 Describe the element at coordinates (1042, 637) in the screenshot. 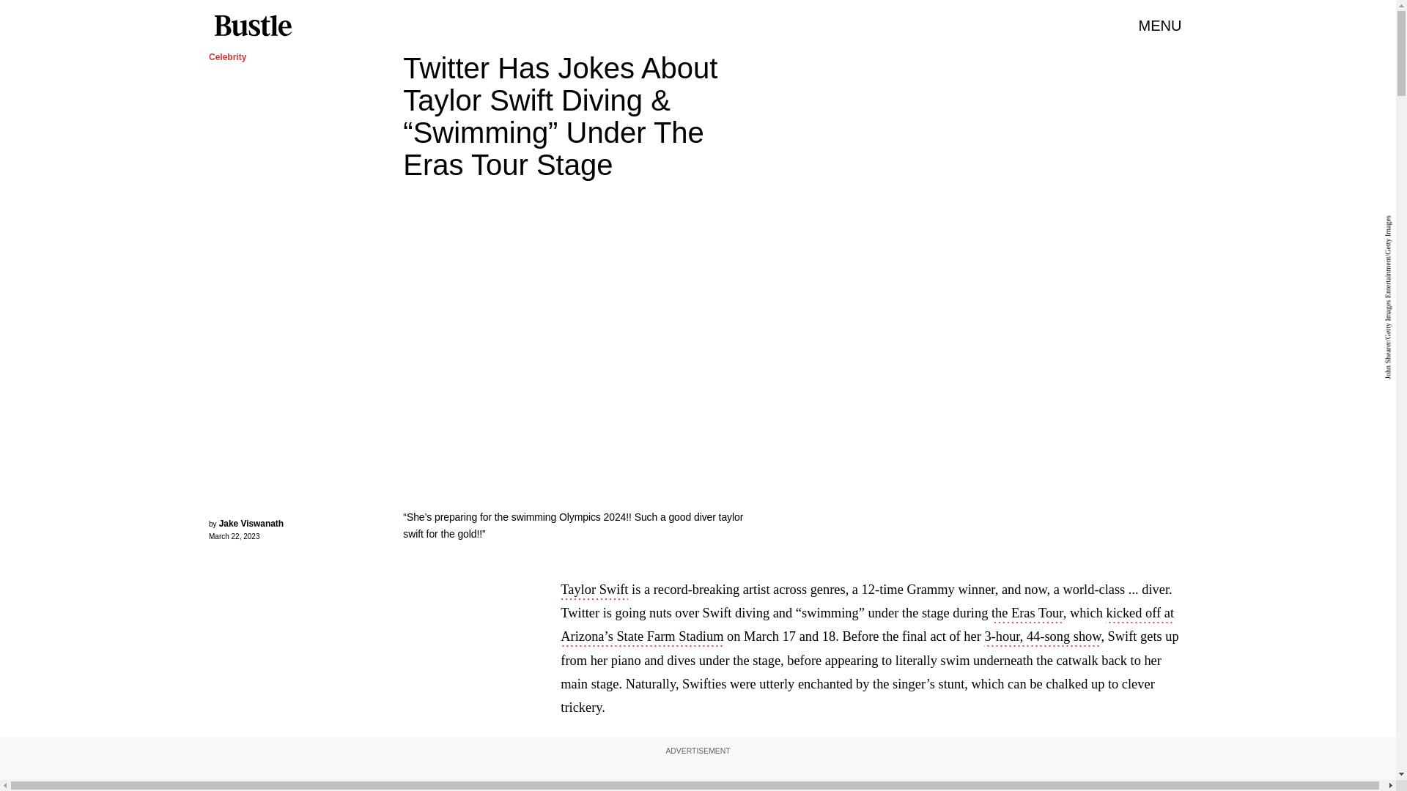

I see `3-hour, 44-song show` at that location.